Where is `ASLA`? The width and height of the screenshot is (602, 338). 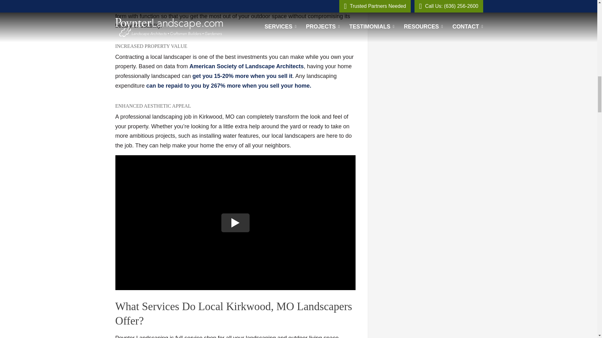
ASLA is located at coordinates (243, 76).